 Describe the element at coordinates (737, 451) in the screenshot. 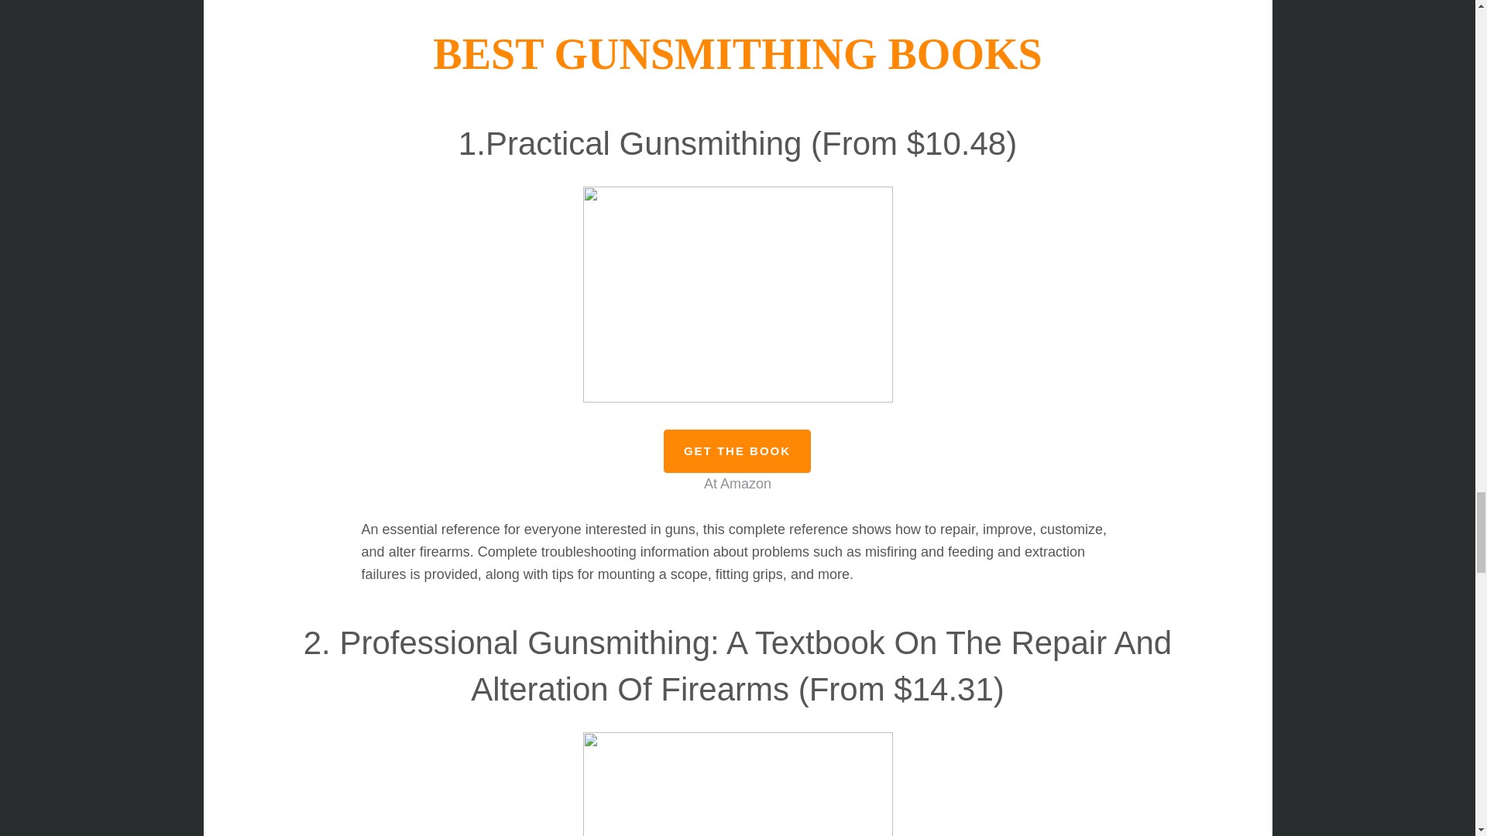

I see `GET THE BOOK` at that location.